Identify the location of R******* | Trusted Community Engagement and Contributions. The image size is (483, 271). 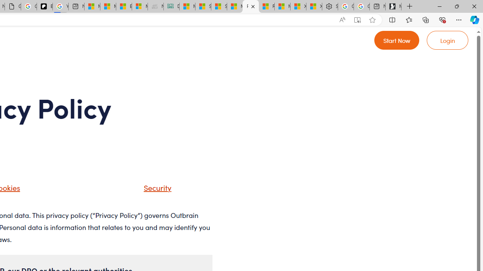
(266, 7).